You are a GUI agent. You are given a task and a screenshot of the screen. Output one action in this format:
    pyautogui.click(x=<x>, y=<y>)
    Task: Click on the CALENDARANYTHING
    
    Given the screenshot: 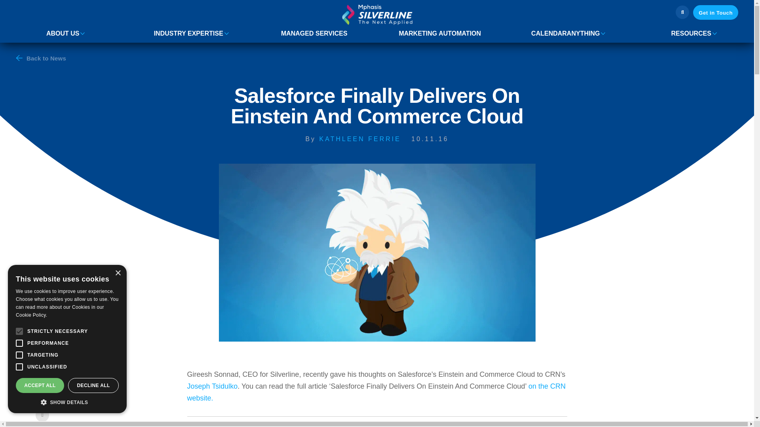 What is the action you would take?
    pyautogui.click(x=565, y=33)
    